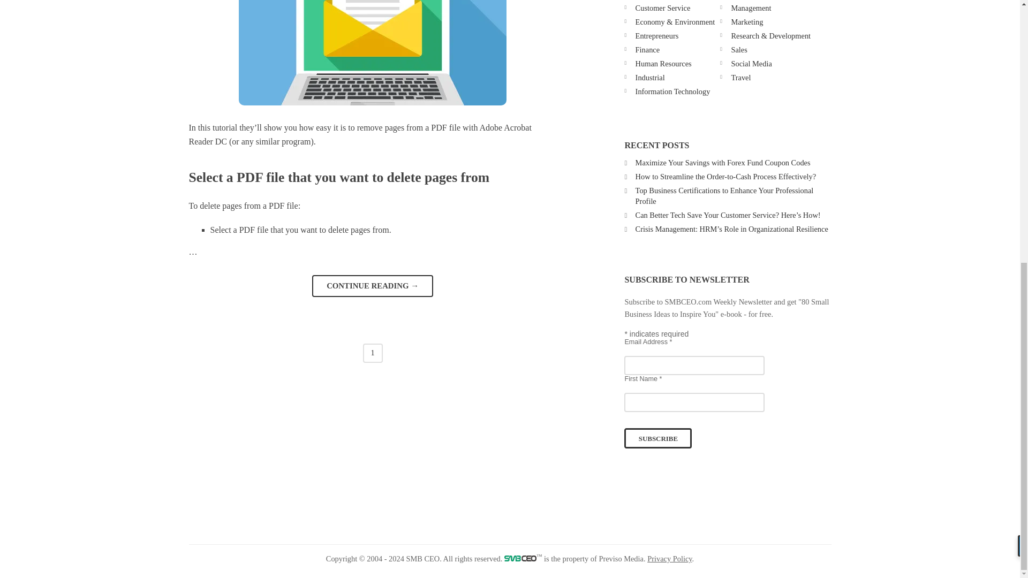 This screenshot has width=1028, height=578. I want to click on Entrepreneurs, so click(656, 35).